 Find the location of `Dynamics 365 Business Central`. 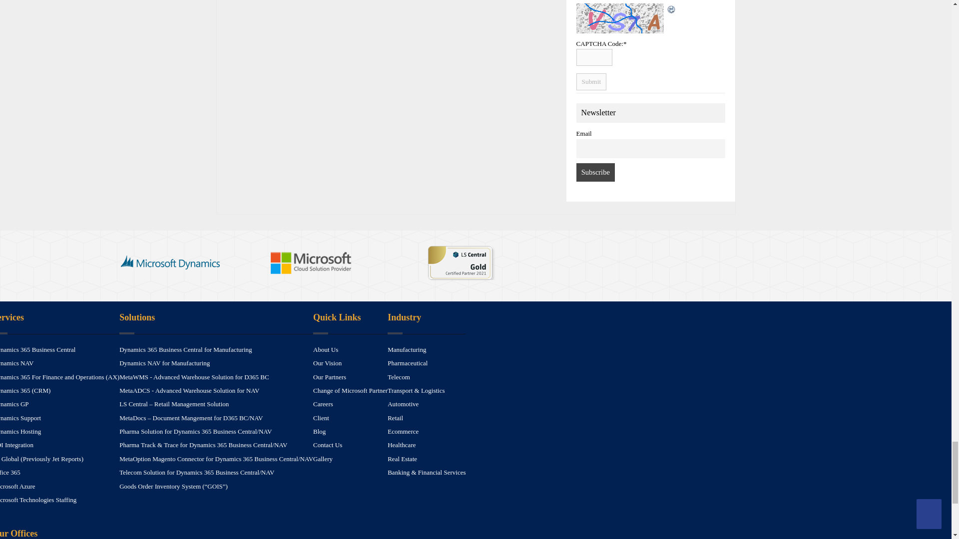

Dynamics 365 Business Central is located at coordinates (38, 349).